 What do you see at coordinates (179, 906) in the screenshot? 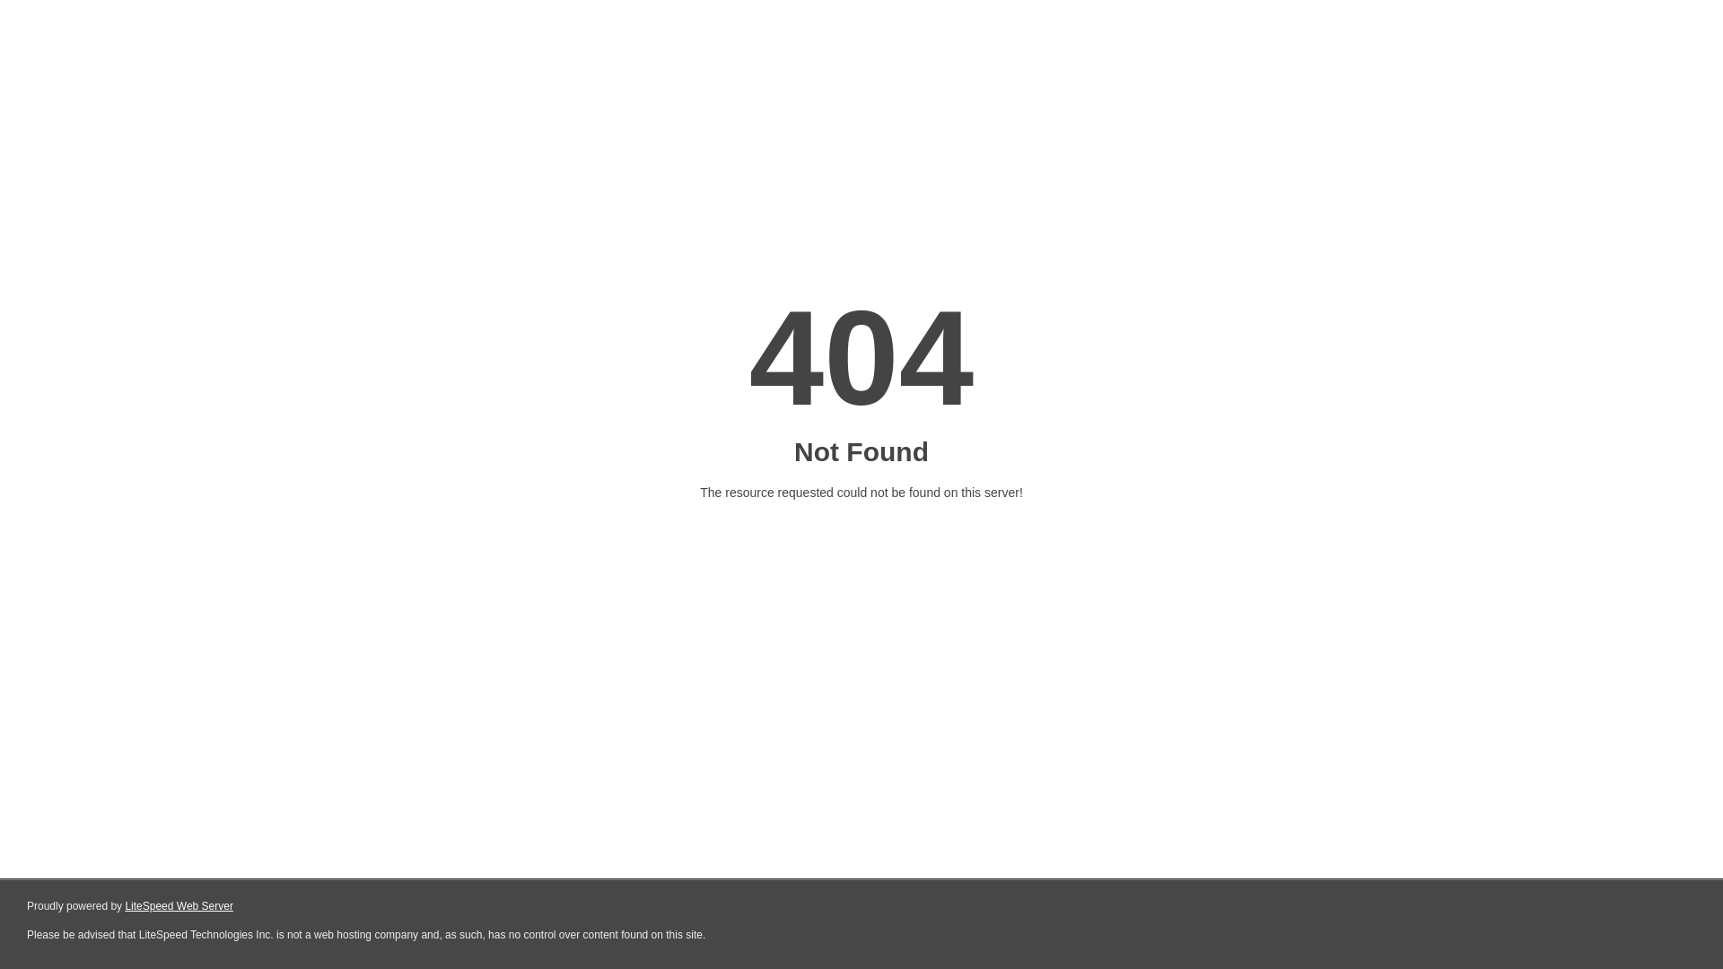
I see `LiteSpeed Web Server` at bounding box center [179, 906].